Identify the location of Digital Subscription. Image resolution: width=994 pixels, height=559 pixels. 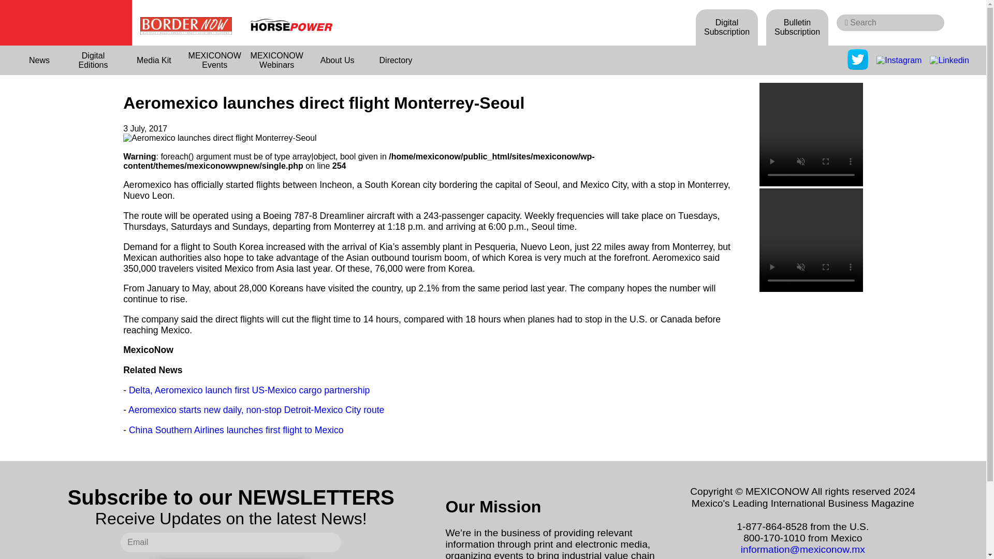
(727, 27).